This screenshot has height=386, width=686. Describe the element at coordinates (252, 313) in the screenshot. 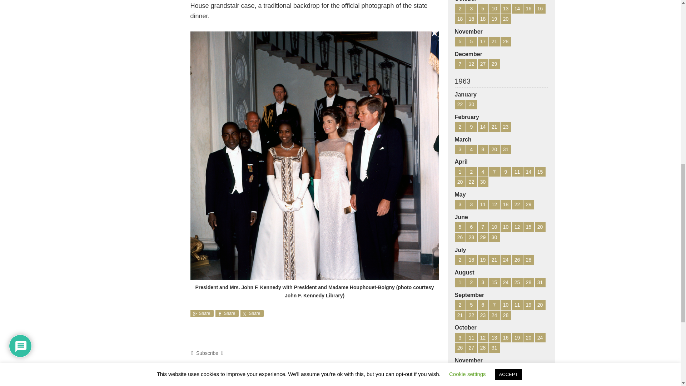

I see `Share` at that location.